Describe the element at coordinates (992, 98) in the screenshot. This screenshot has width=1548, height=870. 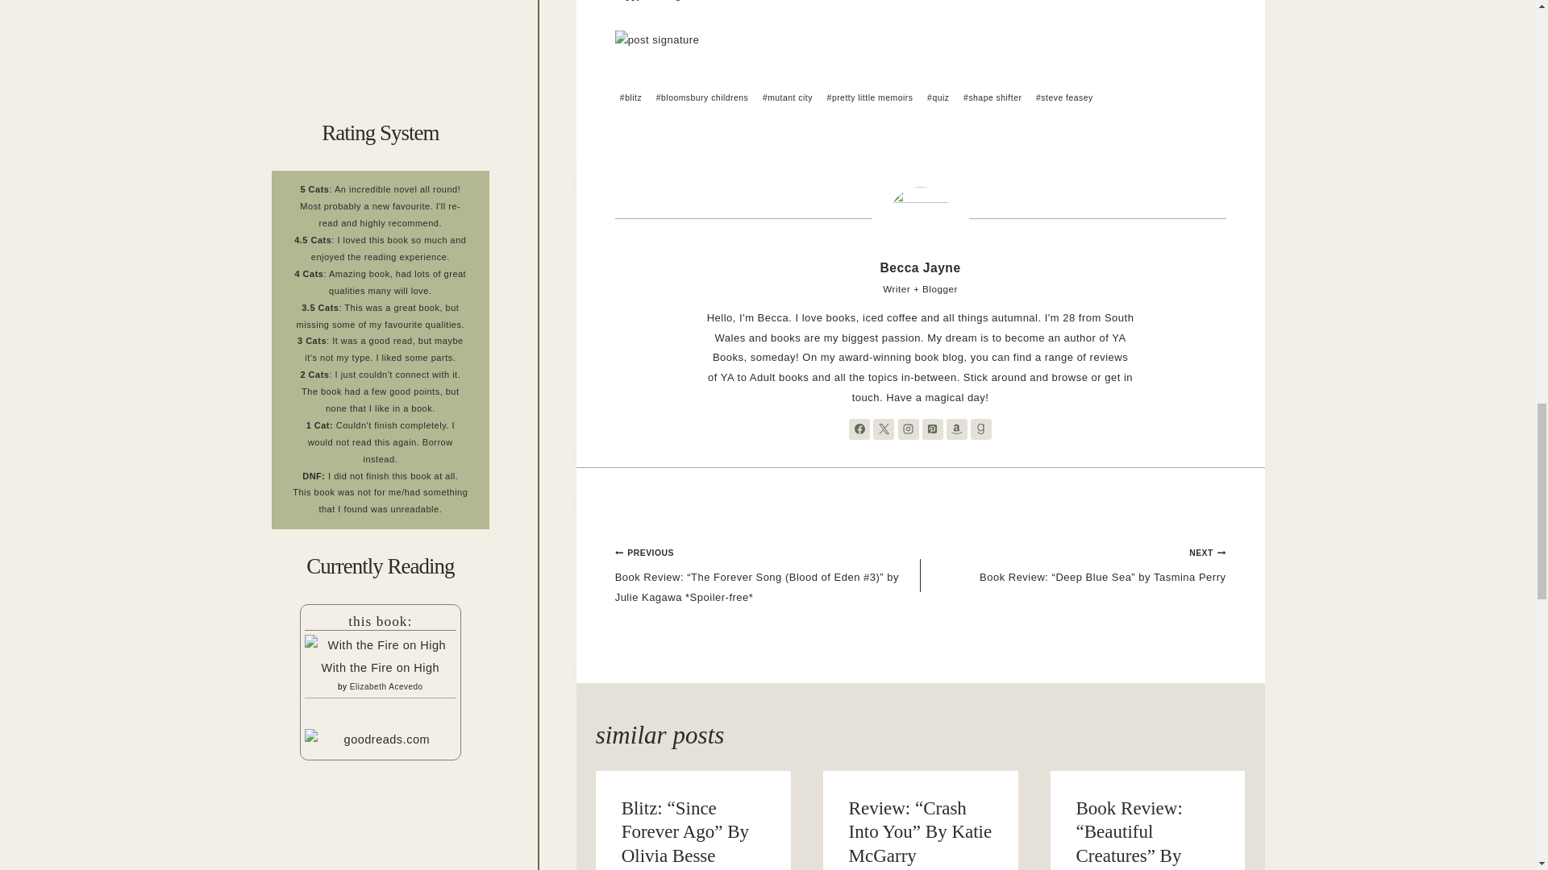
I see `shape shifter` at that location.